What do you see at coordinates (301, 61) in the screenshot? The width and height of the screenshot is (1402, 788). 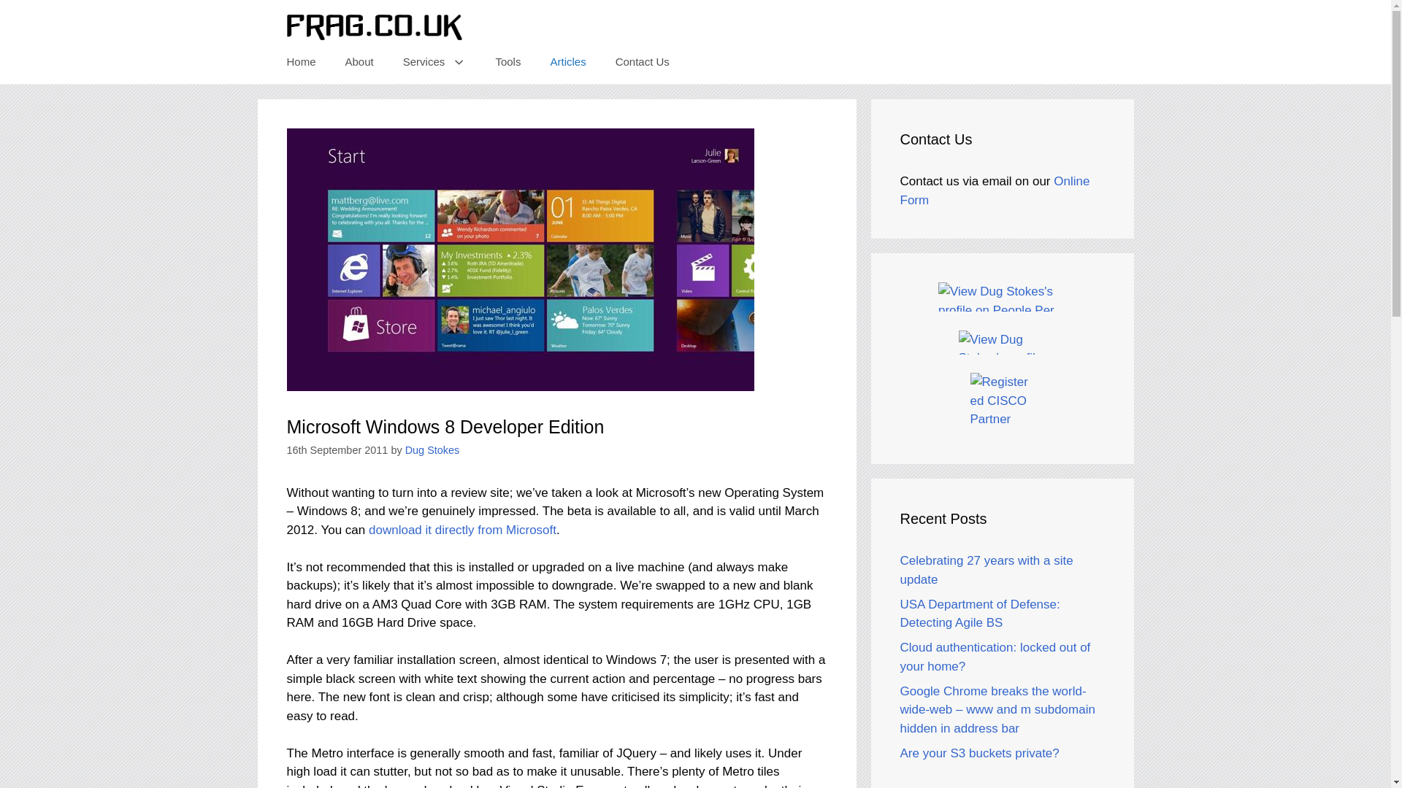 I see `Home` at bounding box center [301, 61].